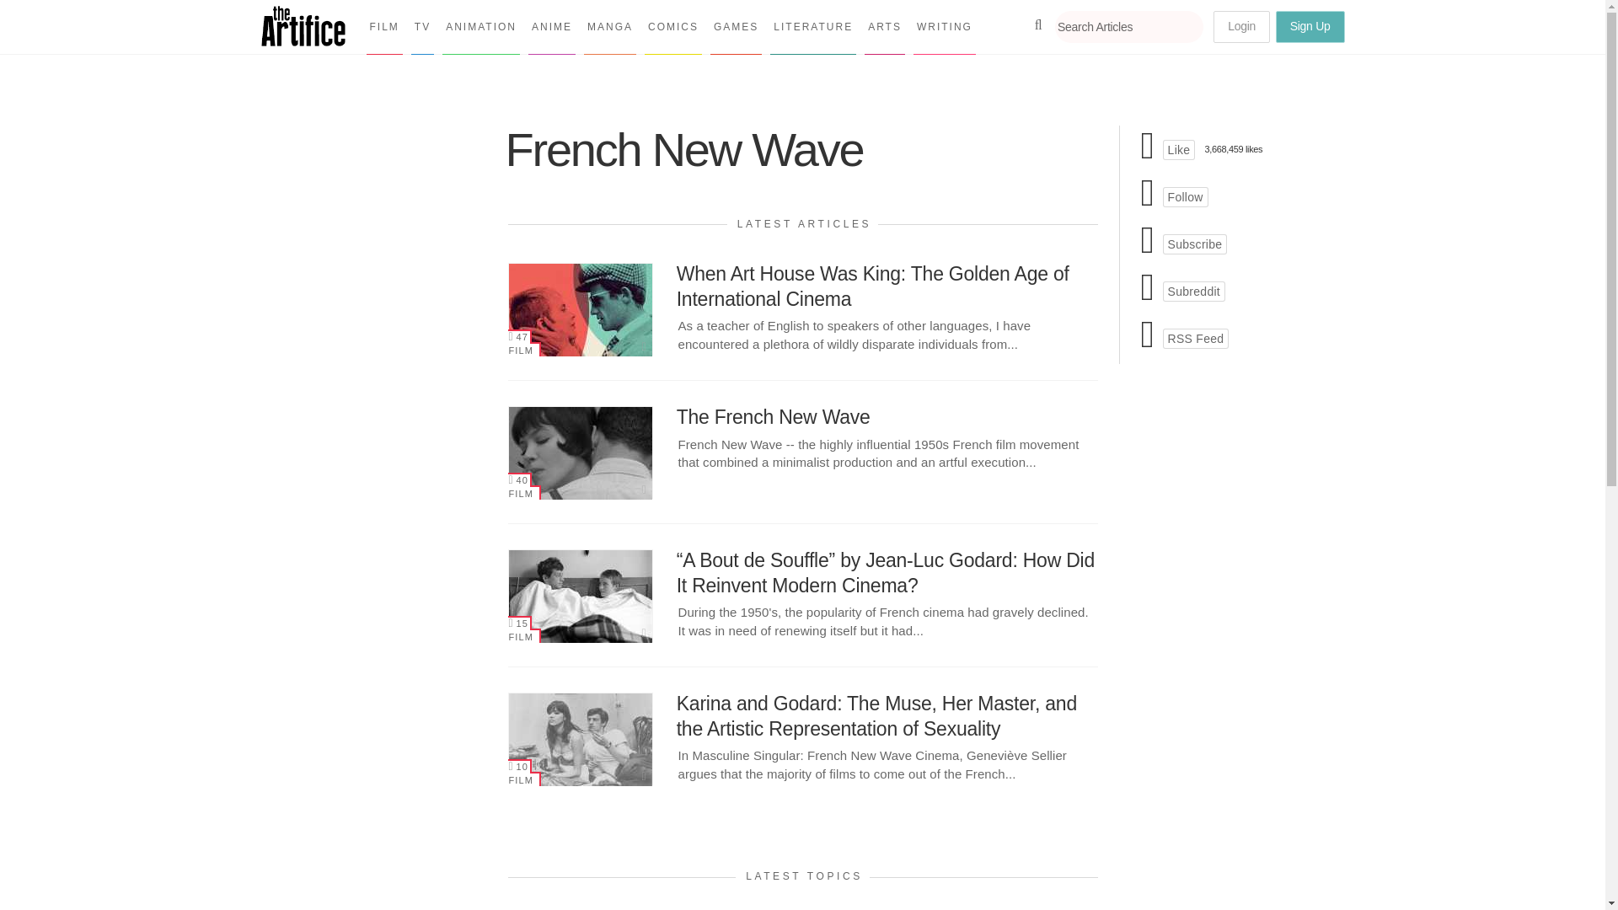 This screenshot has height=910, width=1618. What do you see at coordinates (610, 27) in the screenshot?
I see `MANGA` at bounding box center [610, 27].